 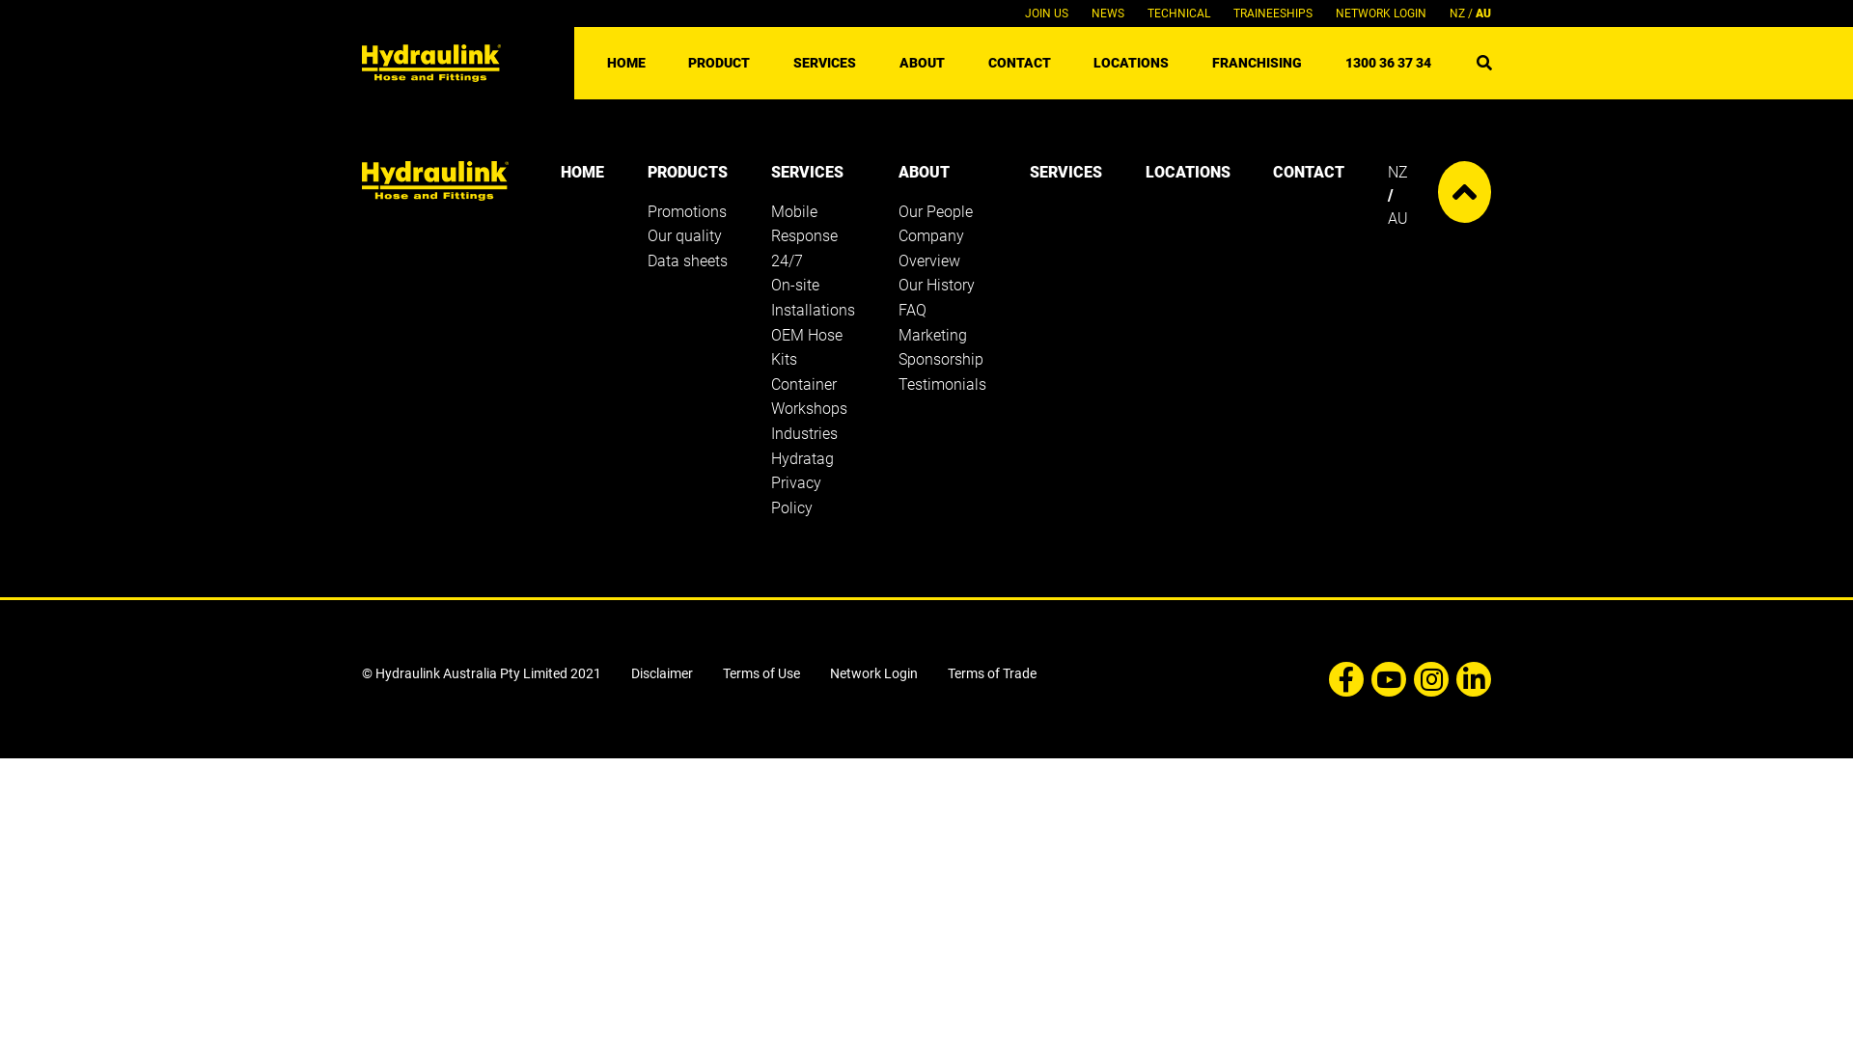 I want to click on AU, so click(x=1483, y=14).